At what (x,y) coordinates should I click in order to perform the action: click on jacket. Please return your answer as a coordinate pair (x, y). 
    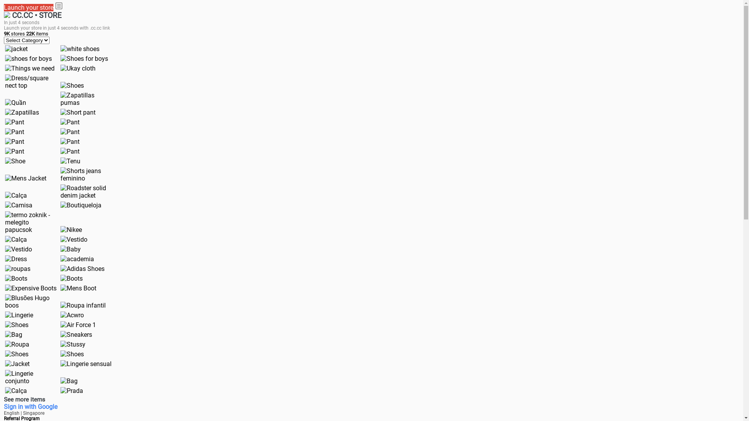
    Looking at the image, I should click on (16, 49).